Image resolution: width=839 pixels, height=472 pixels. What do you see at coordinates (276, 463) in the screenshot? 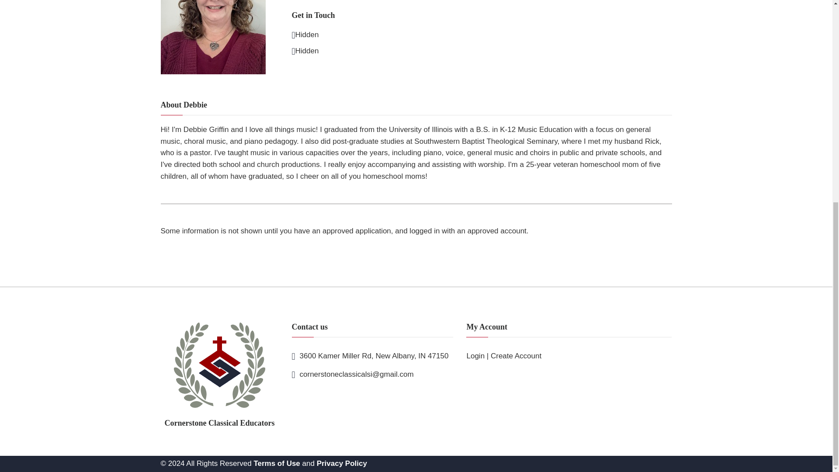
I see `Terms of Use` at bounding box center [276, 463].